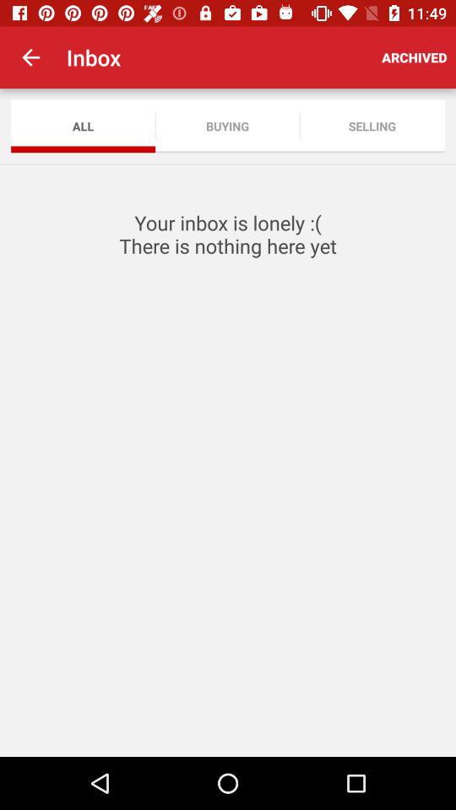 The width and height of the screenshot is (456, 810). I want to click on press the app next to buying, so click(83, 127).